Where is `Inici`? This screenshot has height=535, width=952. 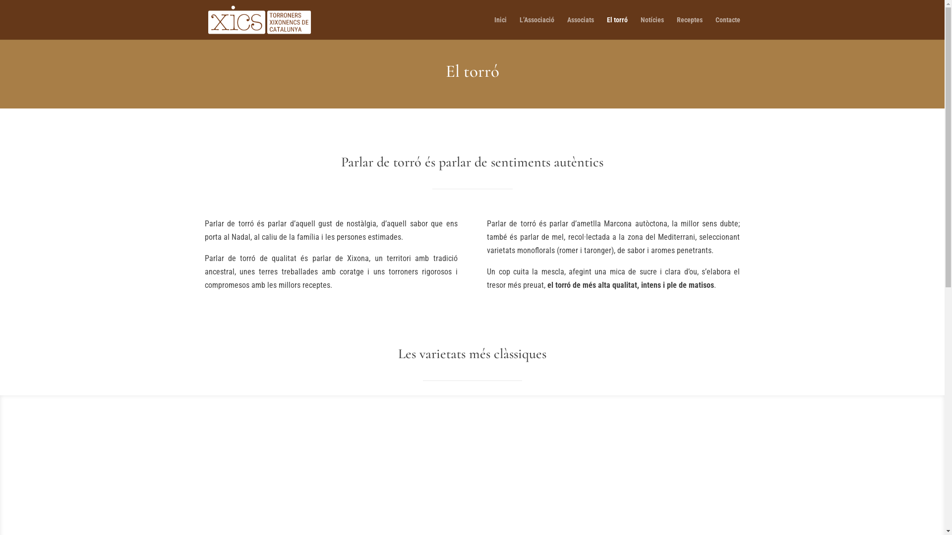
Inici is located at coordinates (500, 28).